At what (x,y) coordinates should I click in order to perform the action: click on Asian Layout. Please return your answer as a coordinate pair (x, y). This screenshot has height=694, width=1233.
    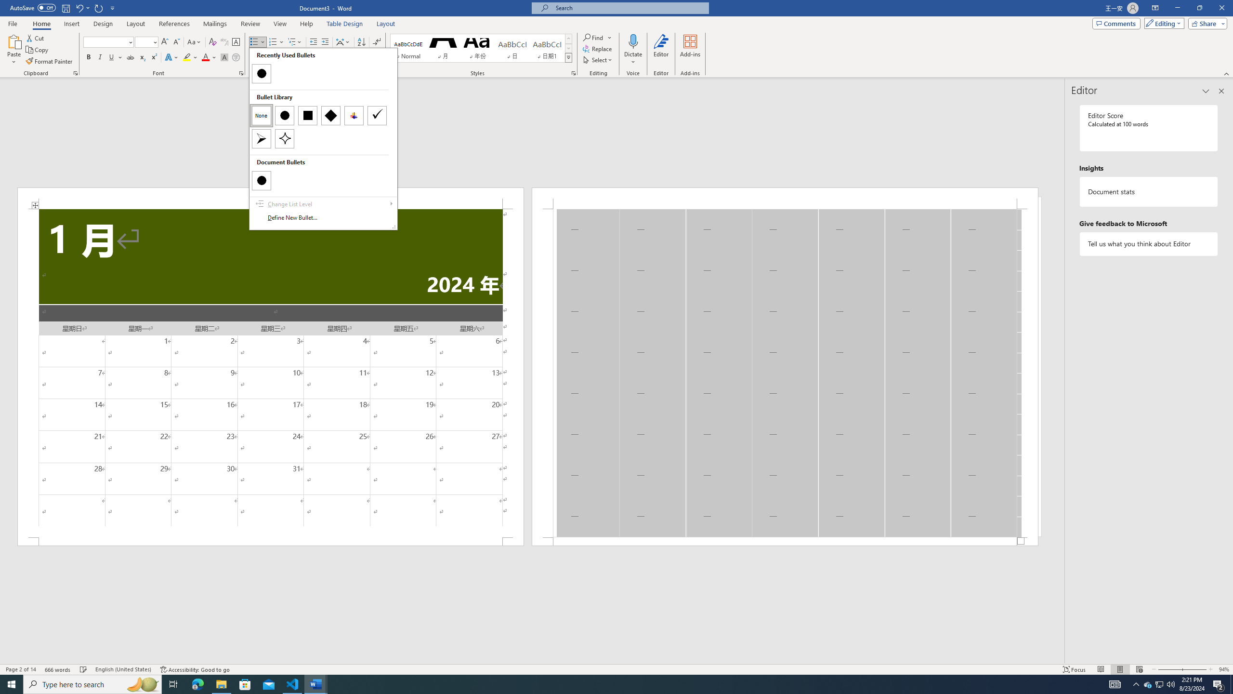
    Looking at the image, I should click on (343, 42).